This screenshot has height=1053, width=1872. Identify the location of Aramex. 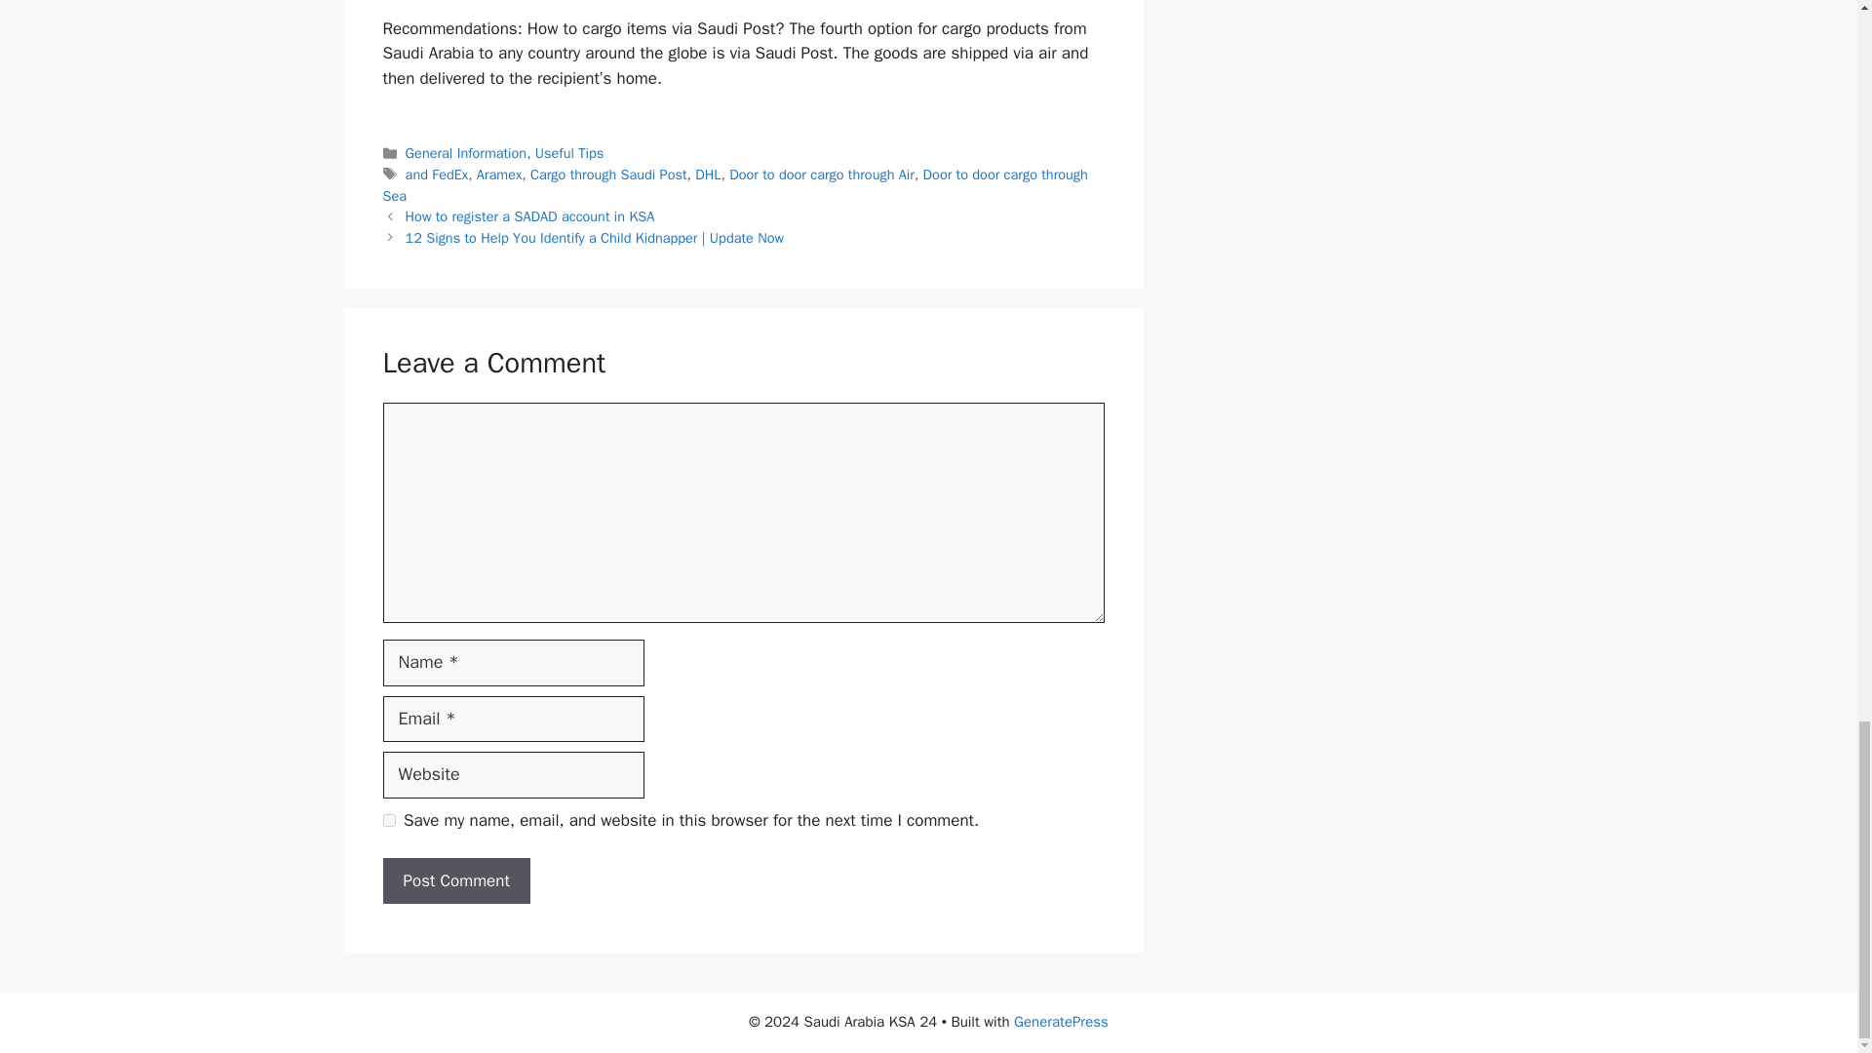
(499, 174).